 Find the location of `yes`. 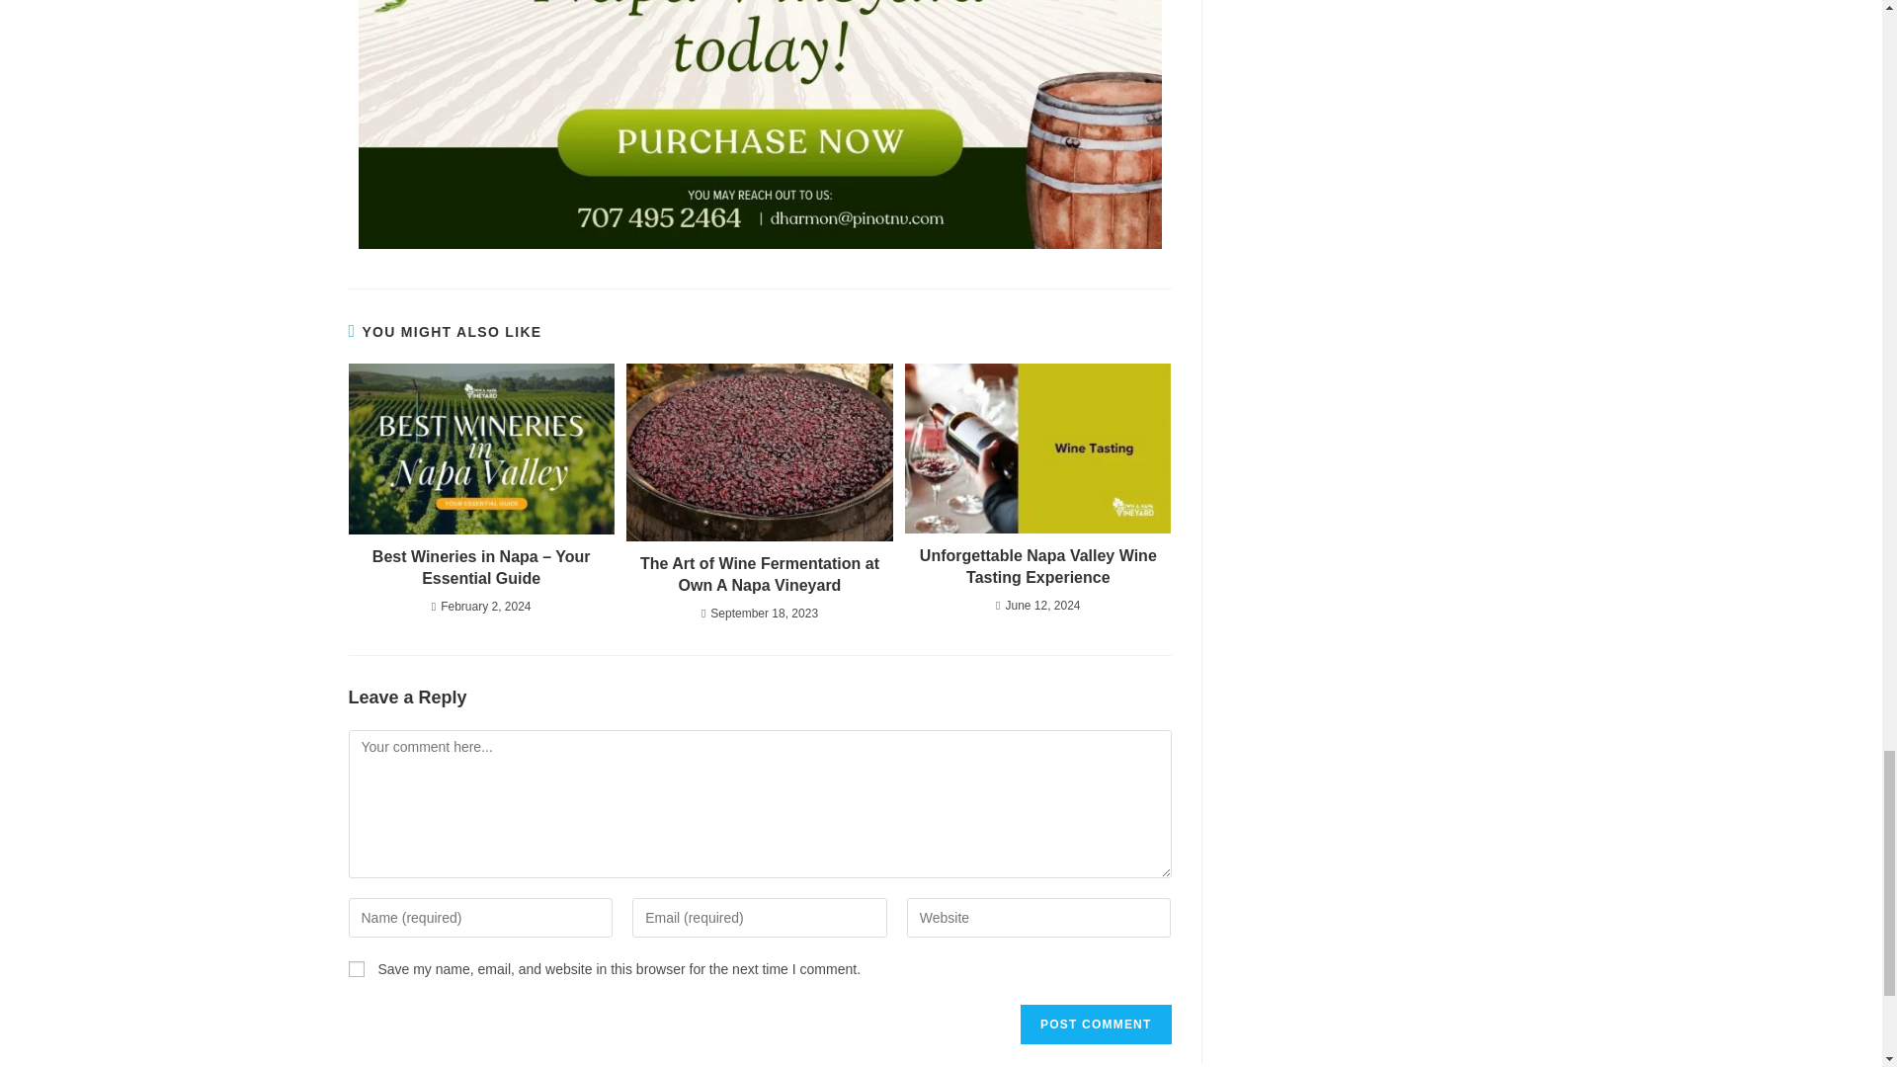

yes is located at coordinates (356, 969).